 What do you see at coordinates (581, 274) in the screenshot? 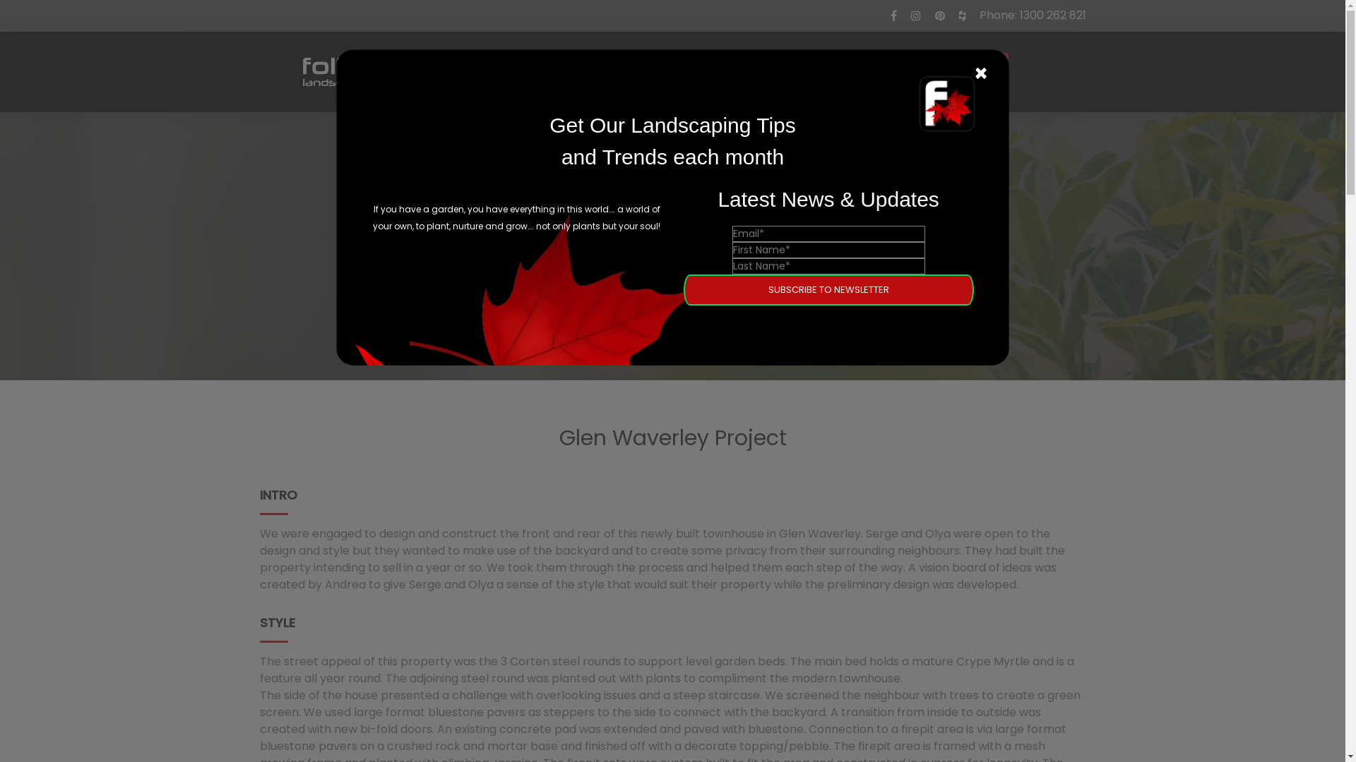
I see `Home` at bounding box center [581, 274].